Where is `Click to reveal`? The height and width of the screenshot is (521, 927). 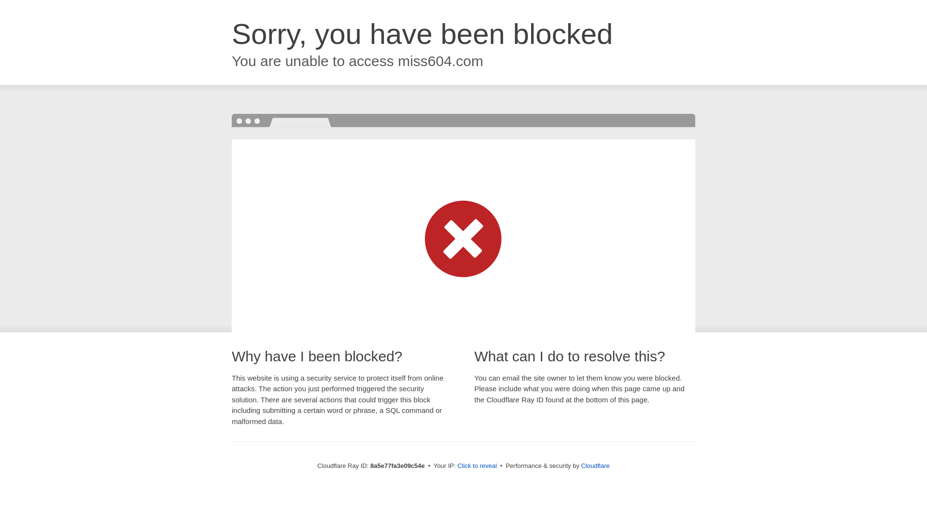 Click to reveal is located at coordinates (477, 466).